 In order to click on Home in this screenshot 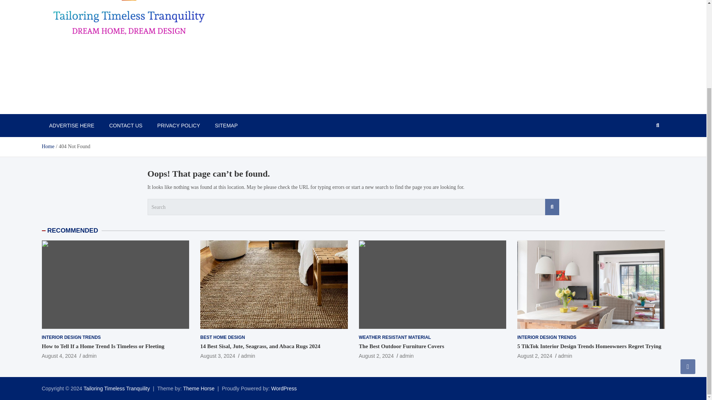, I will do `click(47, 146)`.